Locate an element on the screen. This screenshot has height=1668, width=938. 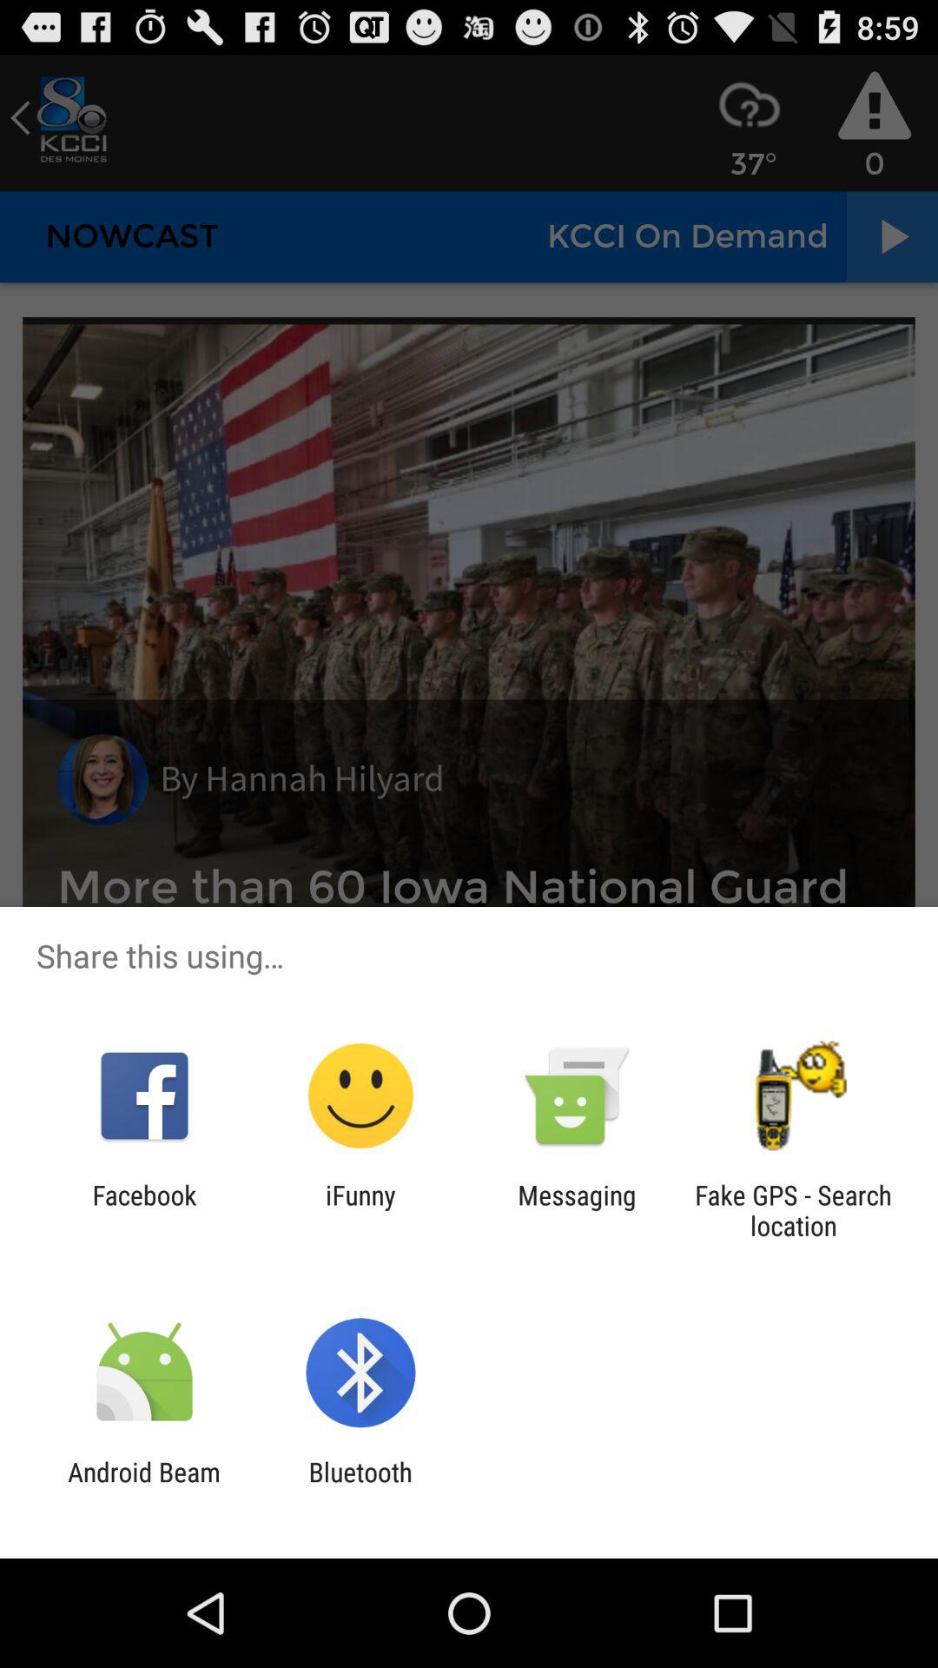
tap bluetooth item is located at coordinates (360, 1487).